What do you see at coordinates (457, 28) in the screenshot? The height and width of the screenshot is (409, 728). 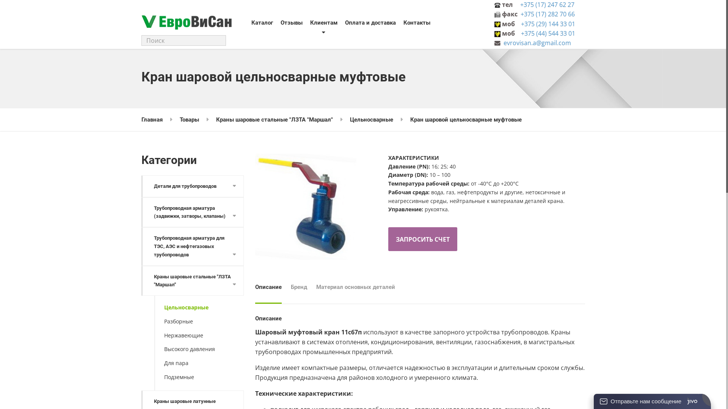 I see `+375 (44) 544 33 01` at bounding box center [457, 28].